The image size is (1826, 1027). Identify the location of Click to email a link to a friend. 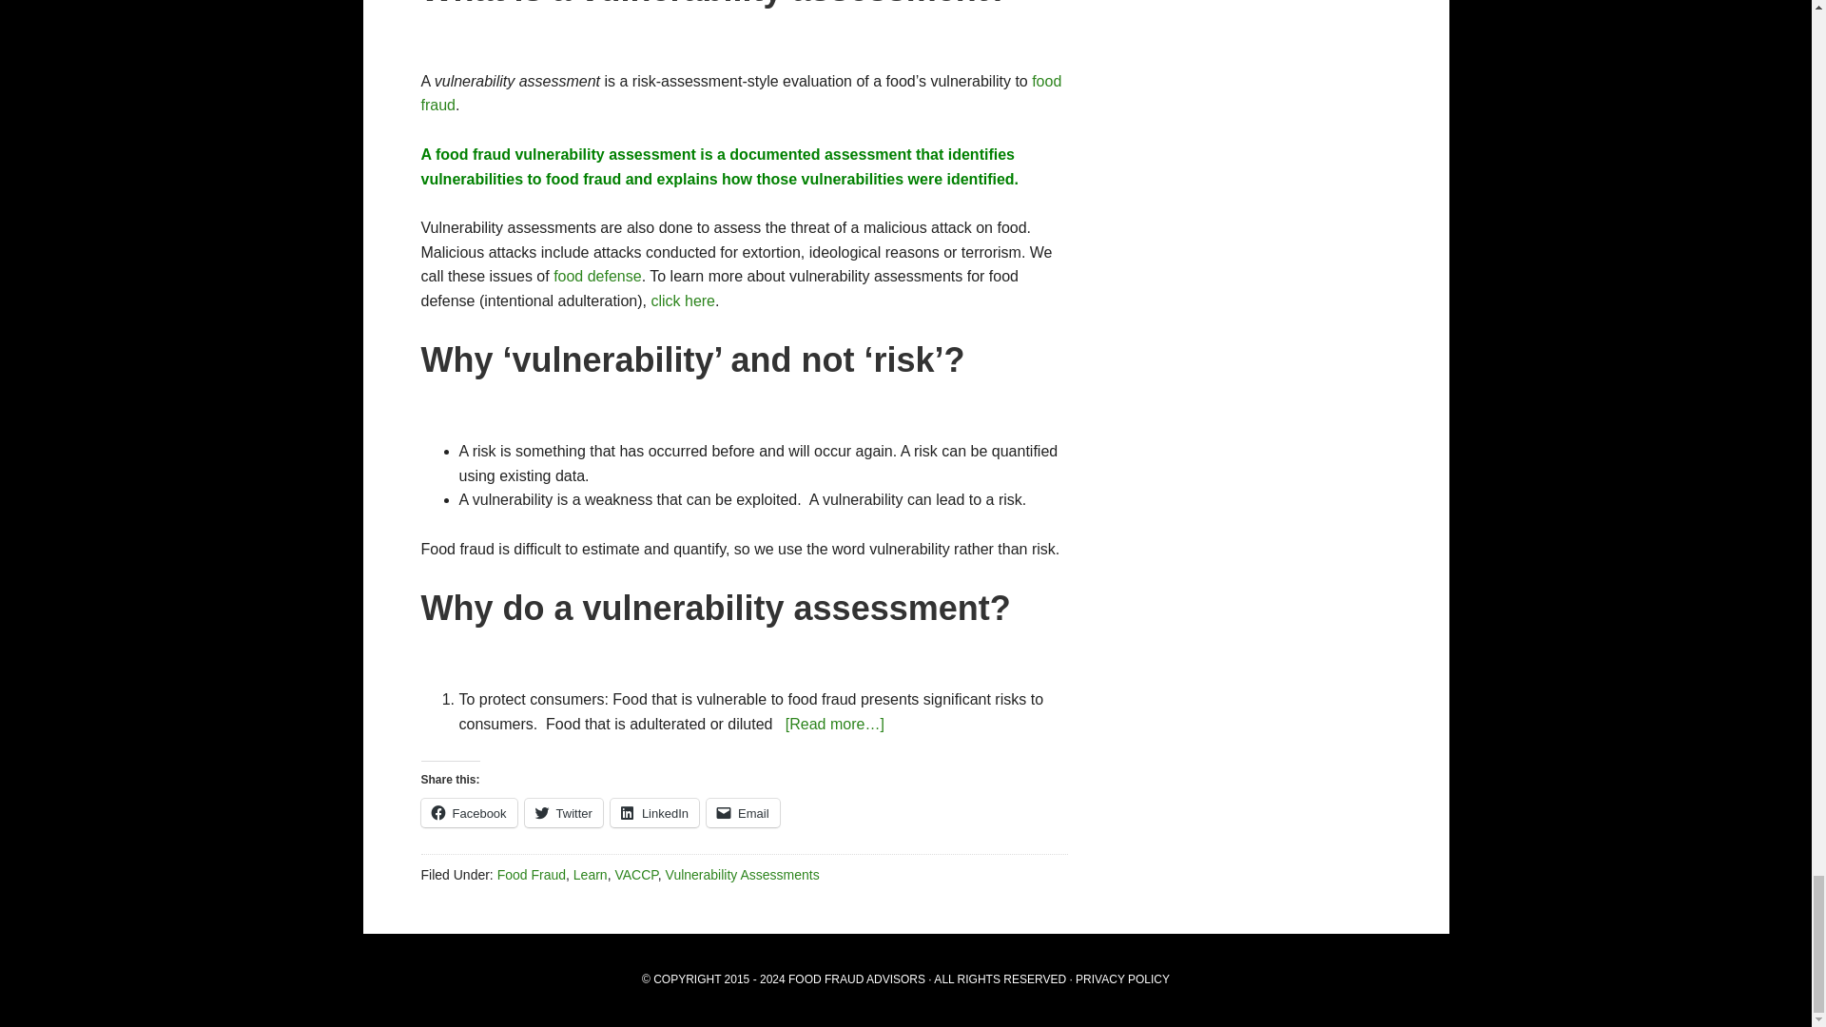
(743, 813).